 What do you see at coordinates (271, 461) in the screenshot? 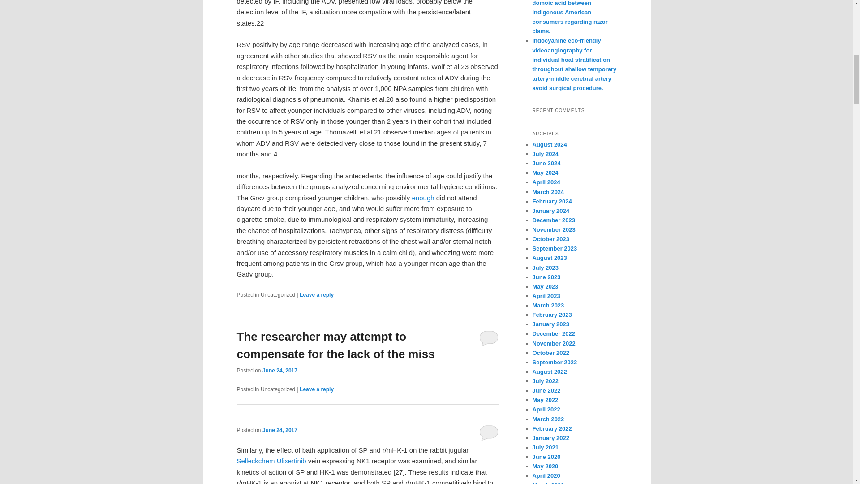
I see `Selleckchem Ulixertinib` at bounding box center [271, 461].